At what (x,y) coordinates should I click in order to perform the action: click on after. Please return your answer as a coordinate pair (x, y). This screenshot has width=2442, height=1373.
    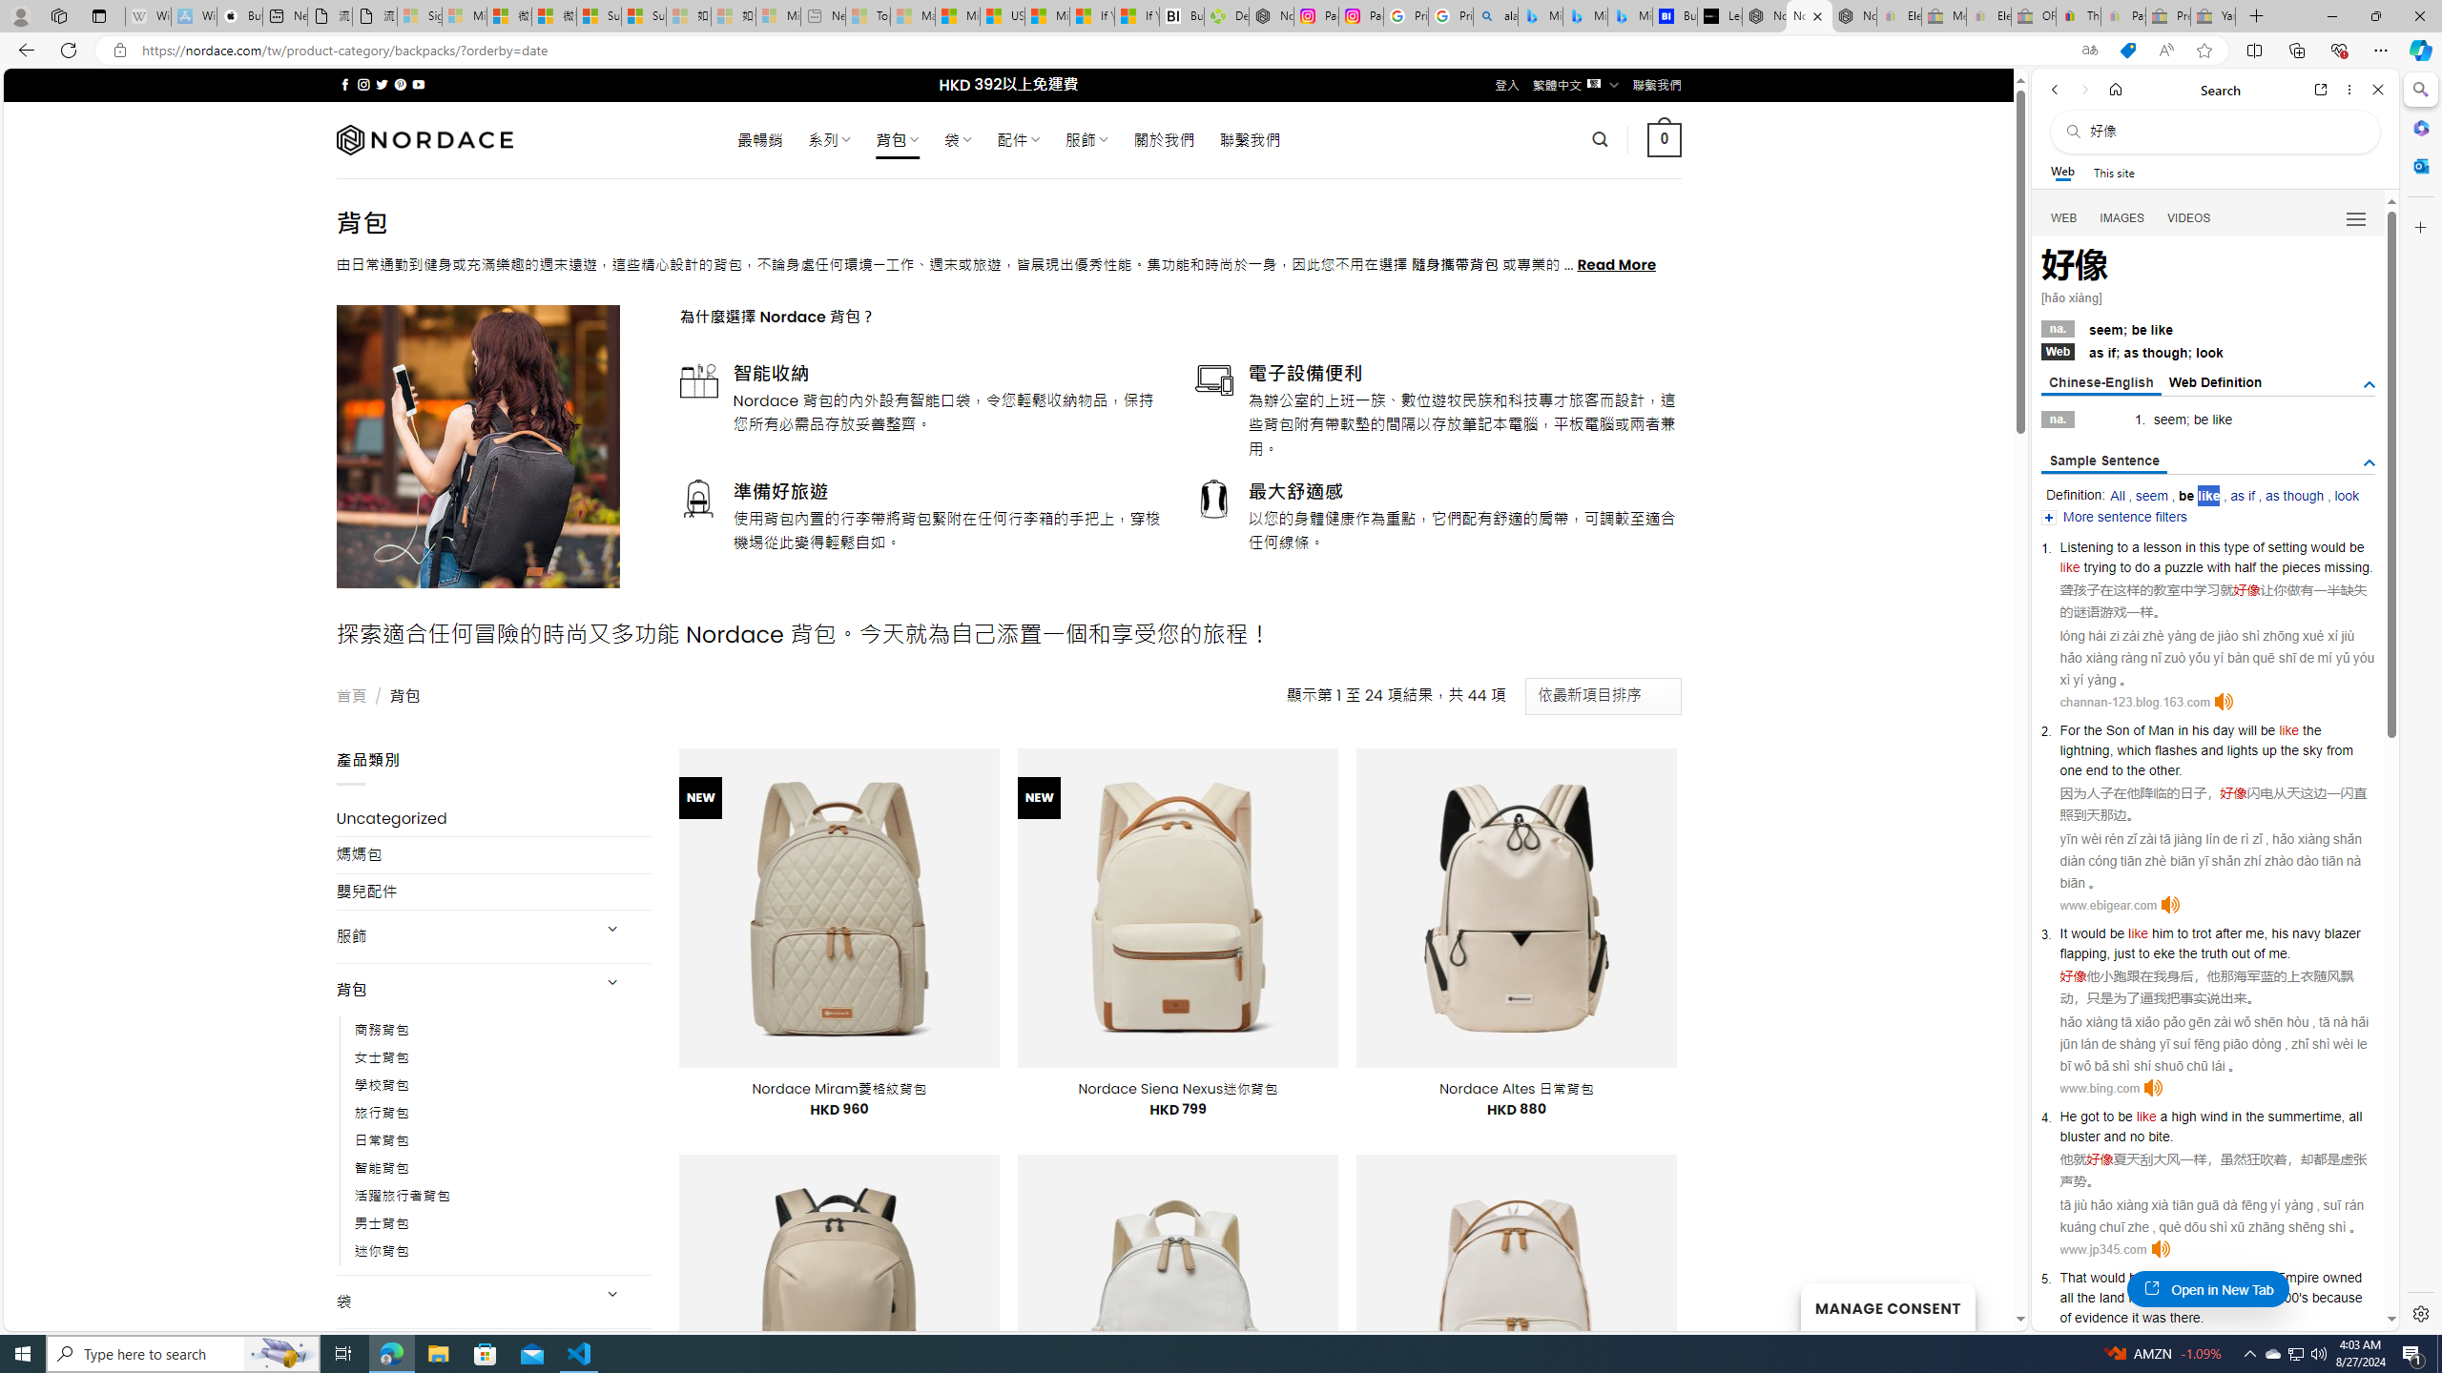
    Looking at the image, I should click on (2228, 932).